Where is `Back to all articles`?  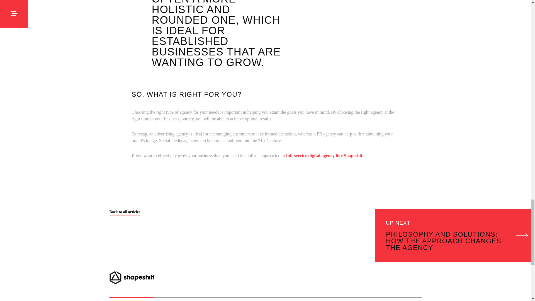 Back to all articles is located at coordinates (125, 213).